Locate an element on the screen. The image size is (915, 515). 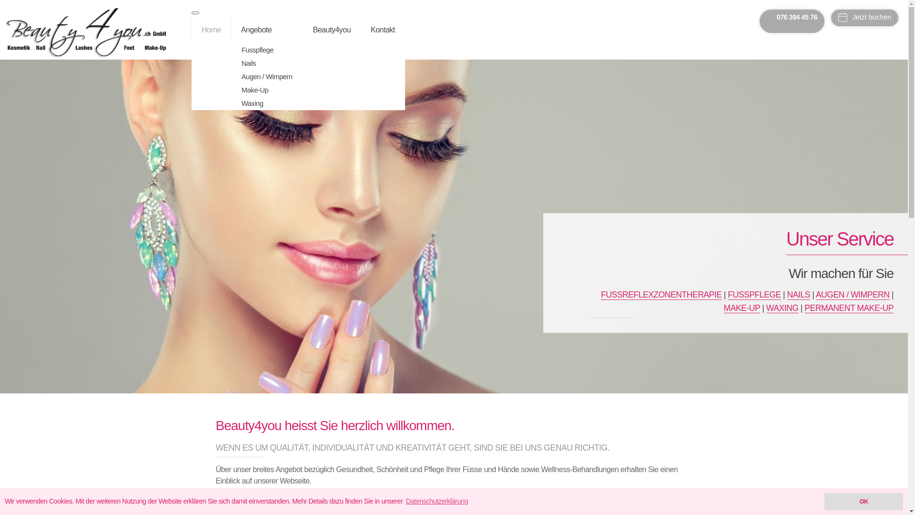
MAKE-UP is located at coordinates (742, 308).